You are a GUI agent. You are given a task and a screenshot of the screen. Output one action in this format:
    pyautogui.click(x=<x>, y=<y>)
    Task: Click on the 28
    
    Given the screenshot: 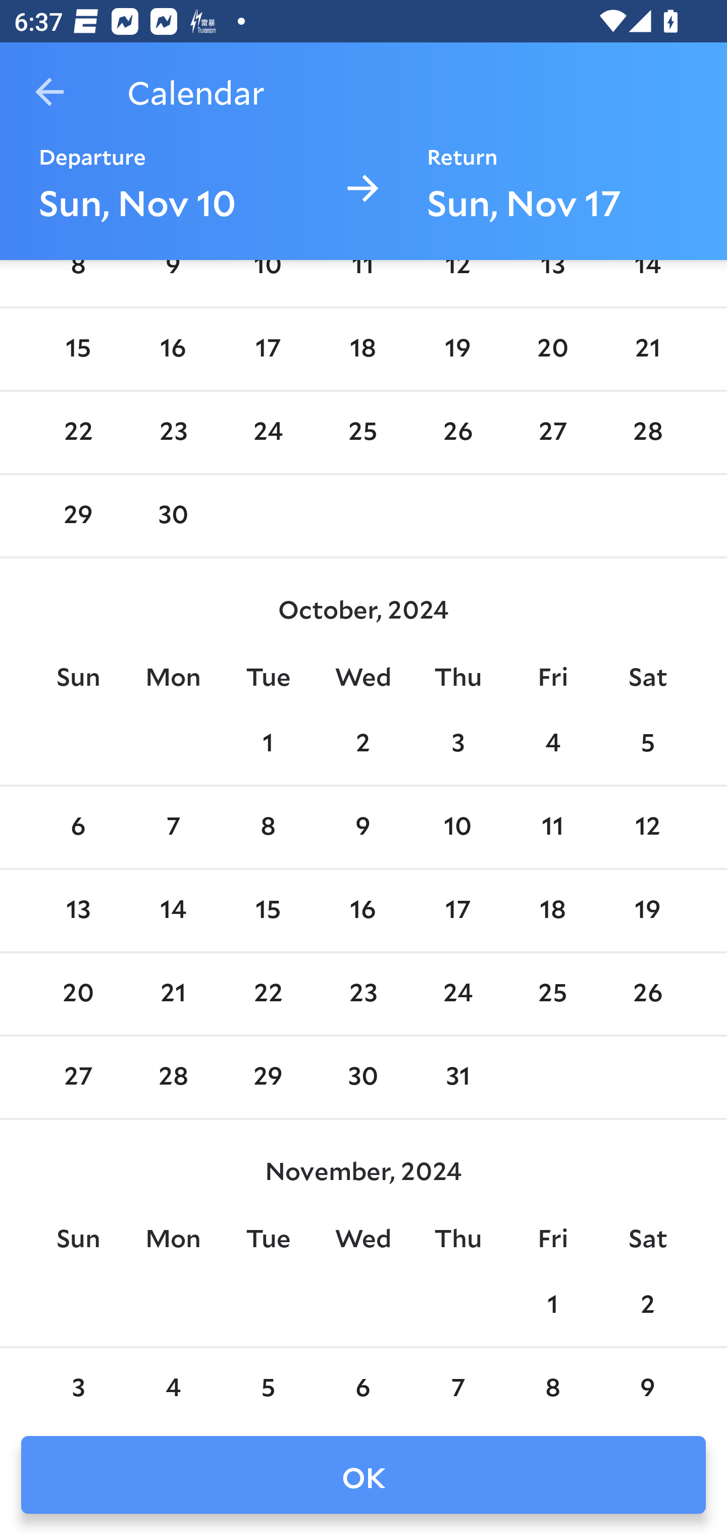 What is the action you would take?
    pyautogui.click(x=647, y=433)
    